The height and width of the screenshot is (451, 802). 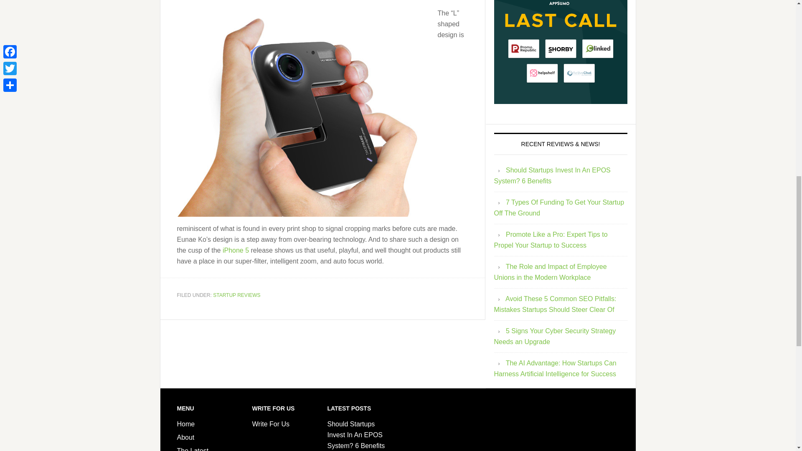 I want to click on About, so click(x=186, y=437).